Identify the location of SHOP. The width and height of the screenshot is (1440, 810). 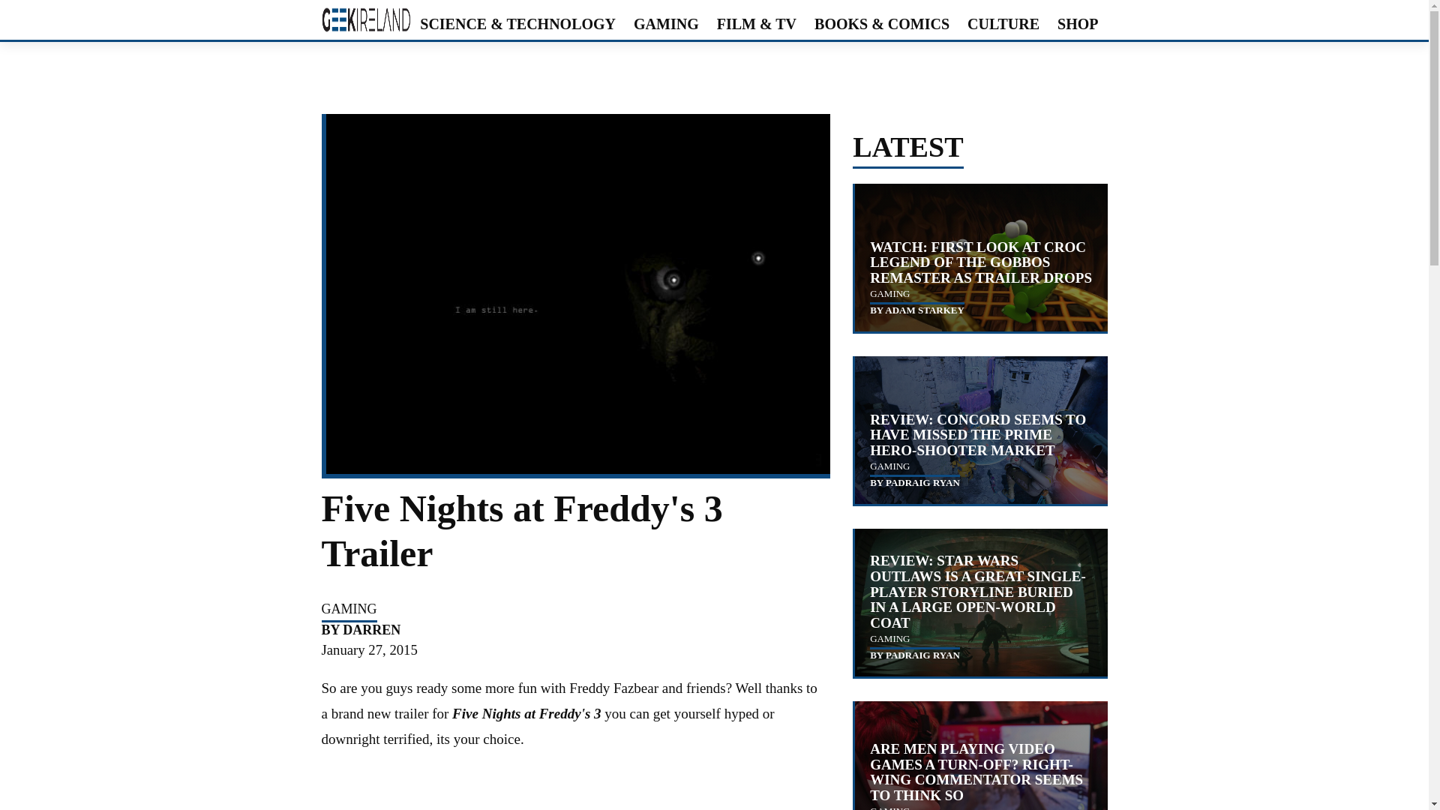
(1077, 24).